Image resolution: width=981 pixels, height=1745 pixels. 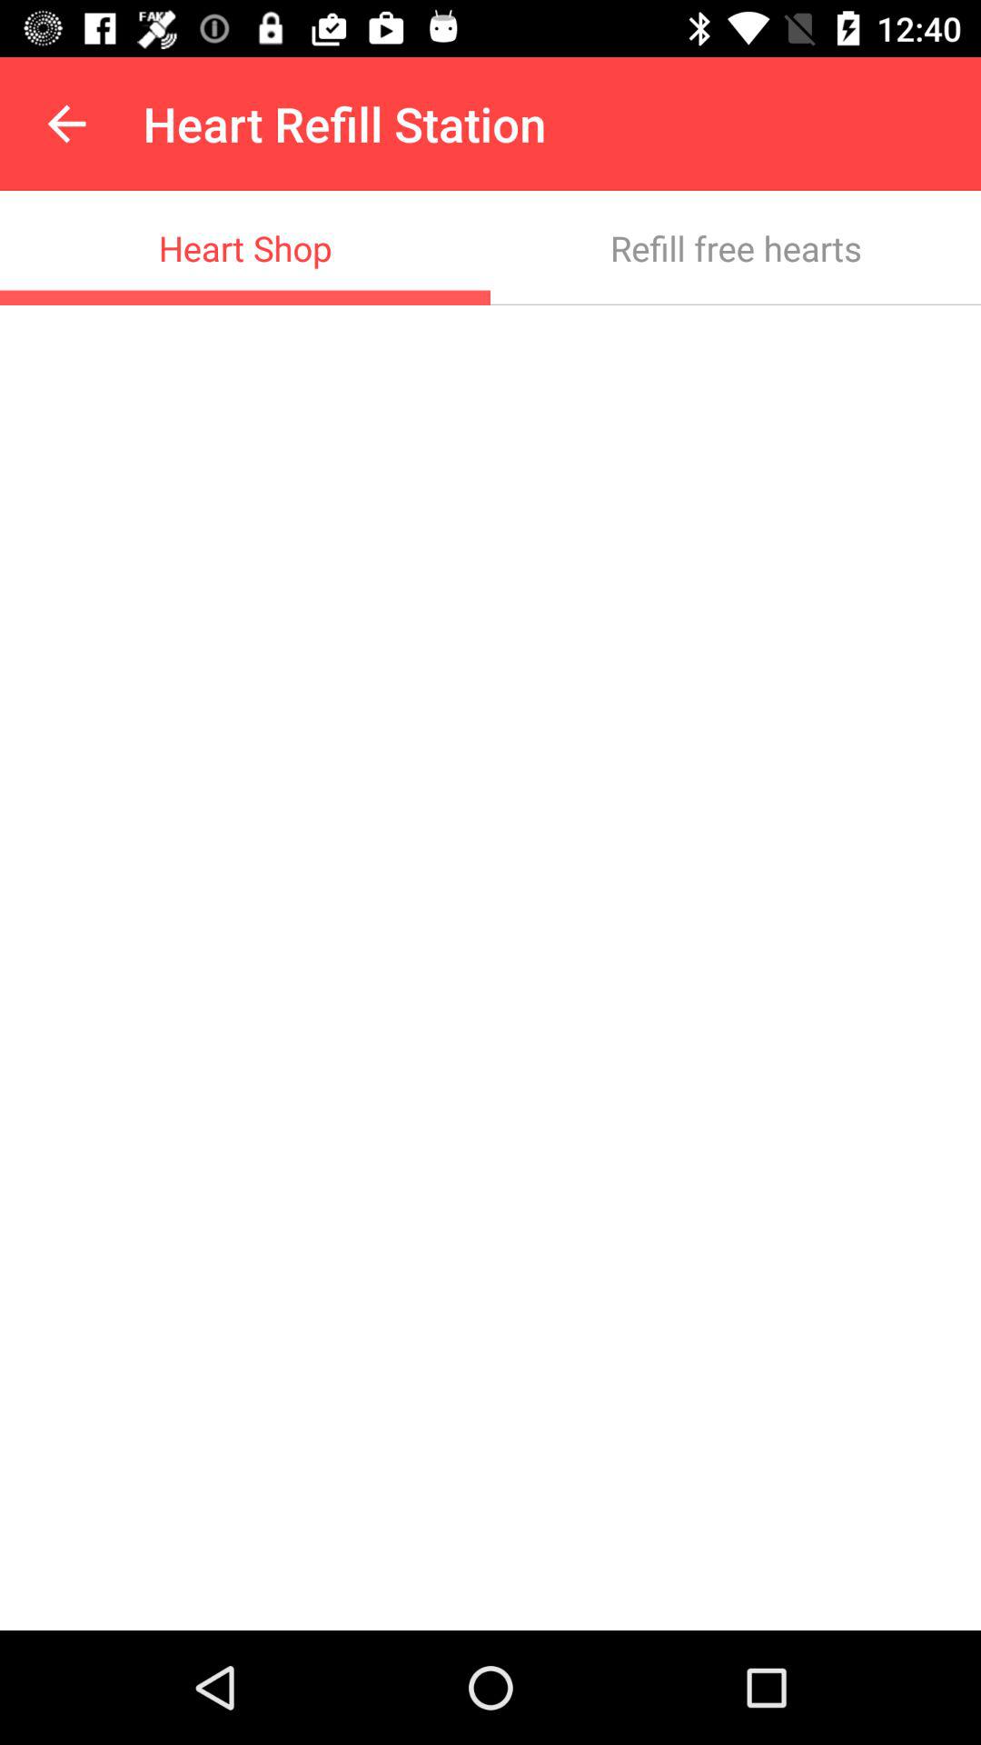 I want to click on click the refill free hearts item, so click(x=736, y=247).